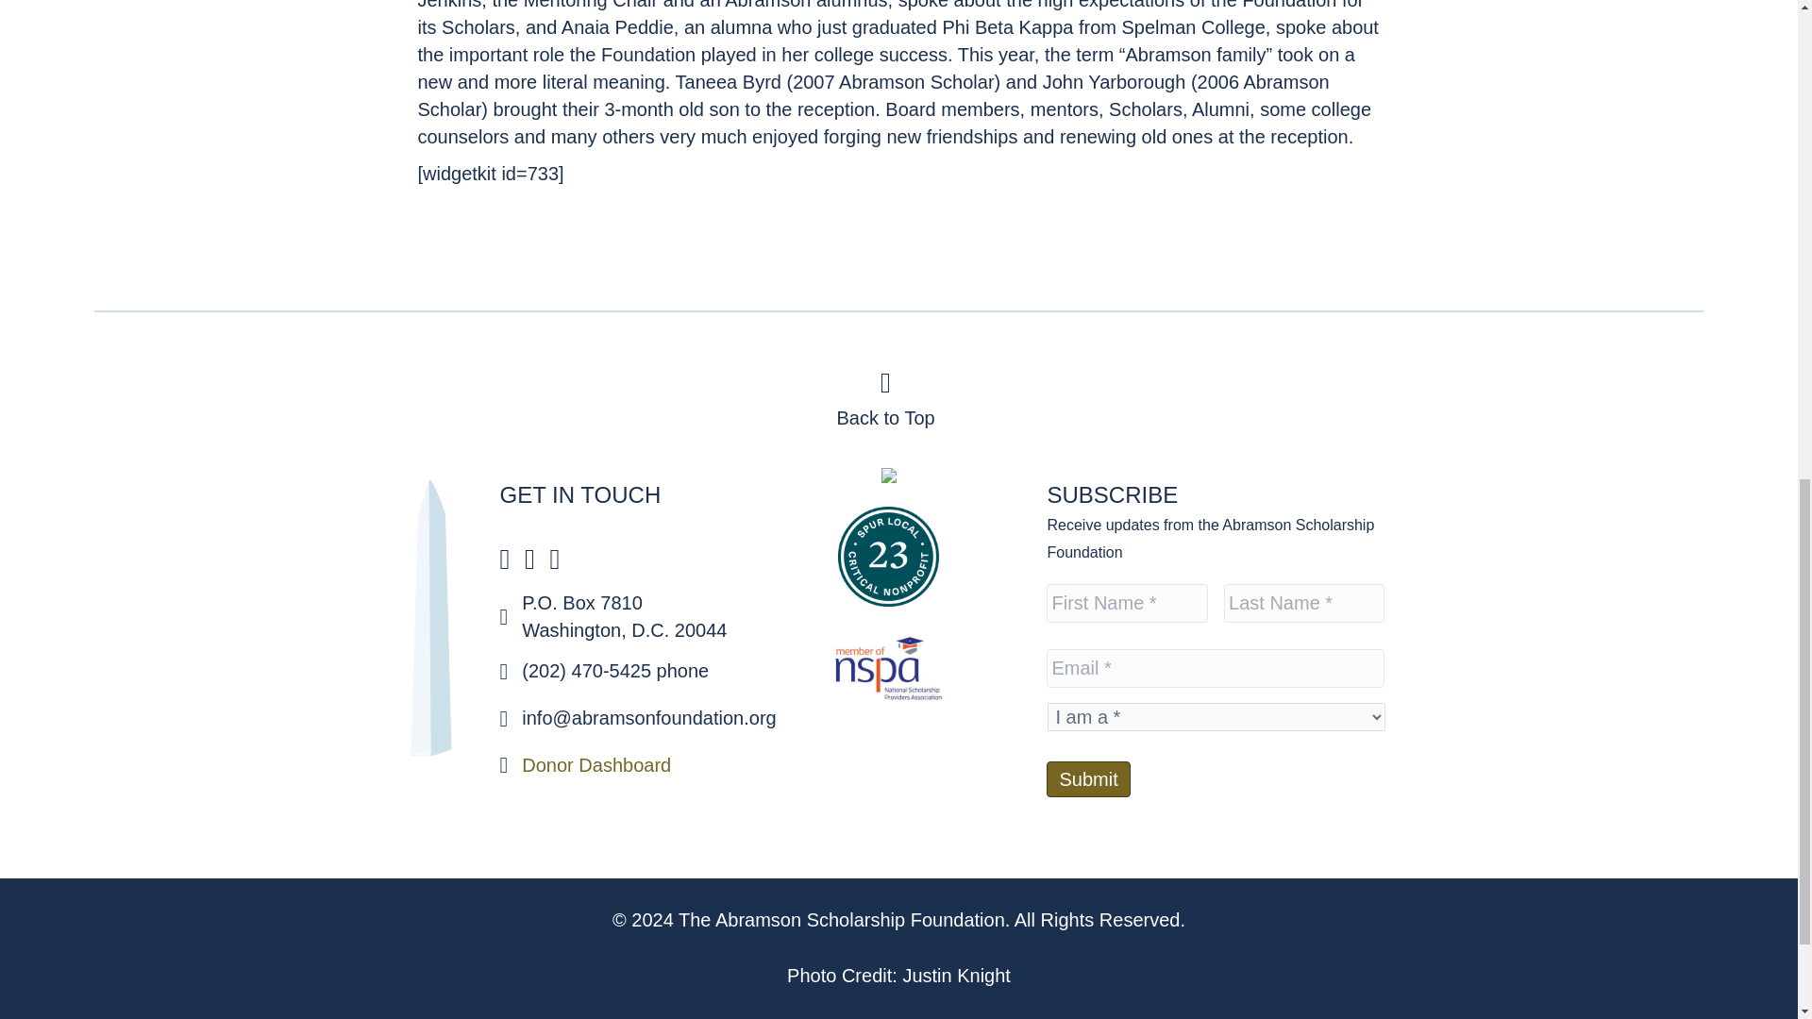 Image resolution: width=1812 pixels, height=1019 pixels. Describe the element at coordinates (596, 764) in the screenshot. I see `Donor Dashboard` at that location.